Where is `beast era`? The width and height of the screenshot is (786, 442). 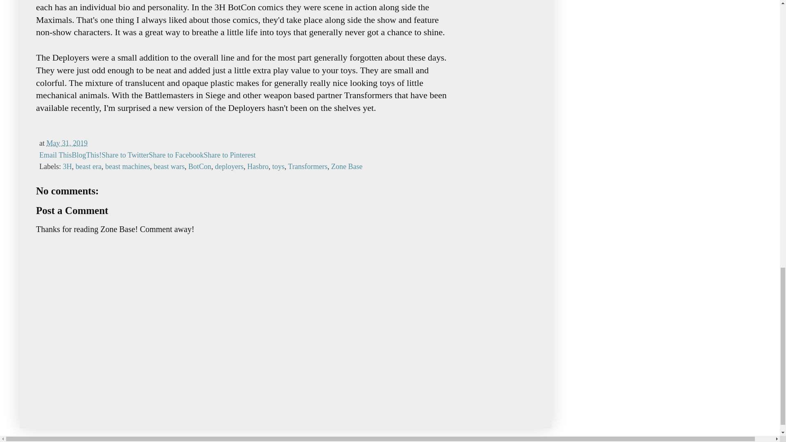 beast era is located at coordinates (88, 166).